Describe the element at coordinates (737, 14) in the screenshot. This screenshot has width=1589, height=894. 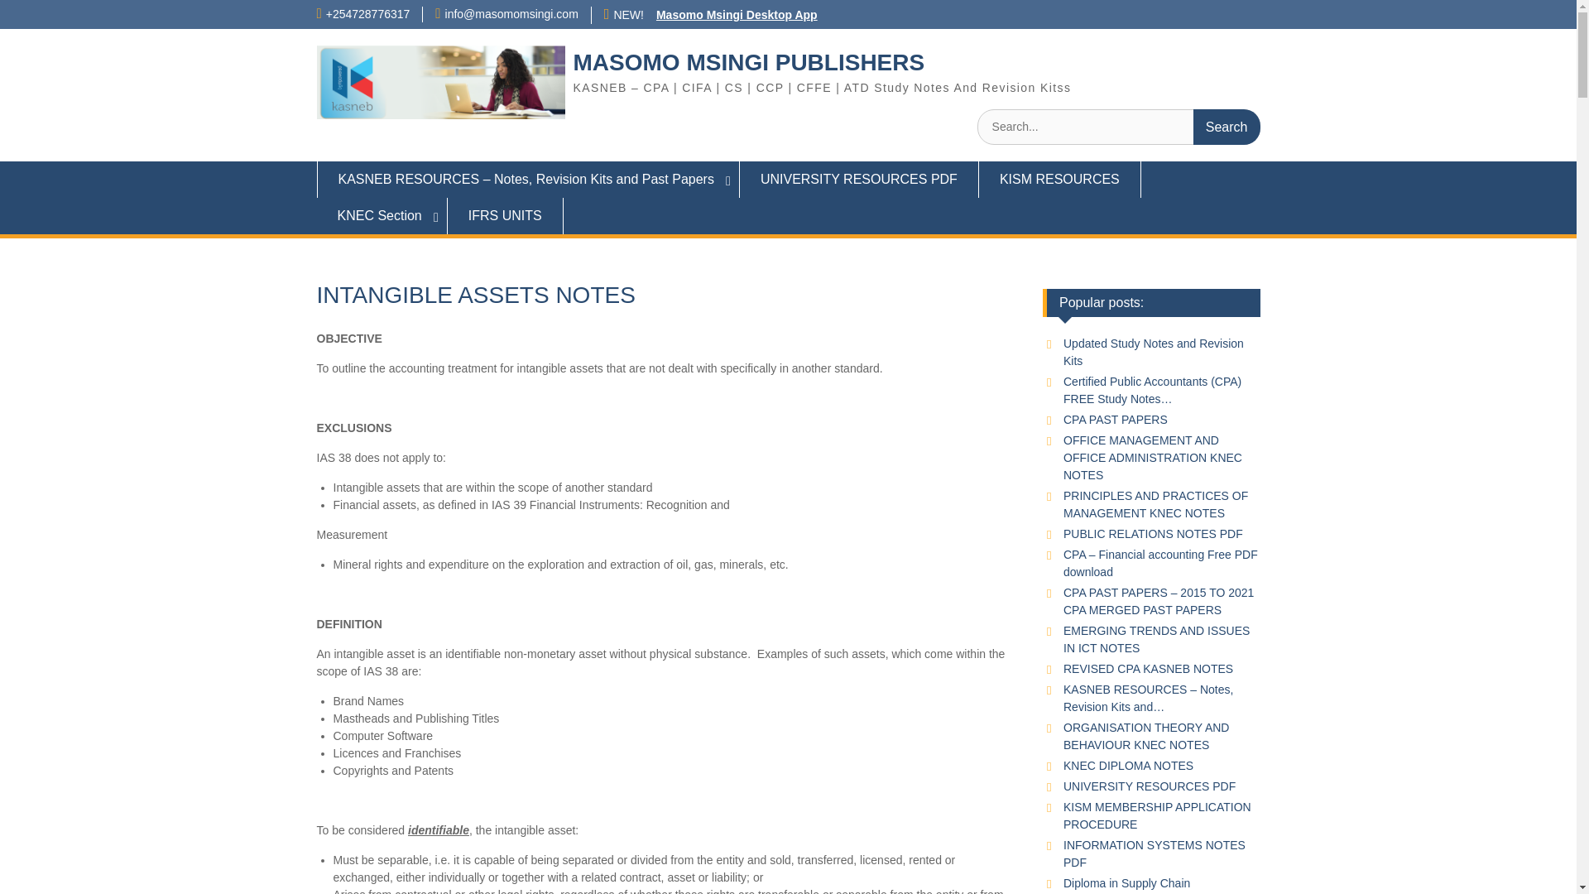
I see `Masomo Msingi Desktop App` at that location.